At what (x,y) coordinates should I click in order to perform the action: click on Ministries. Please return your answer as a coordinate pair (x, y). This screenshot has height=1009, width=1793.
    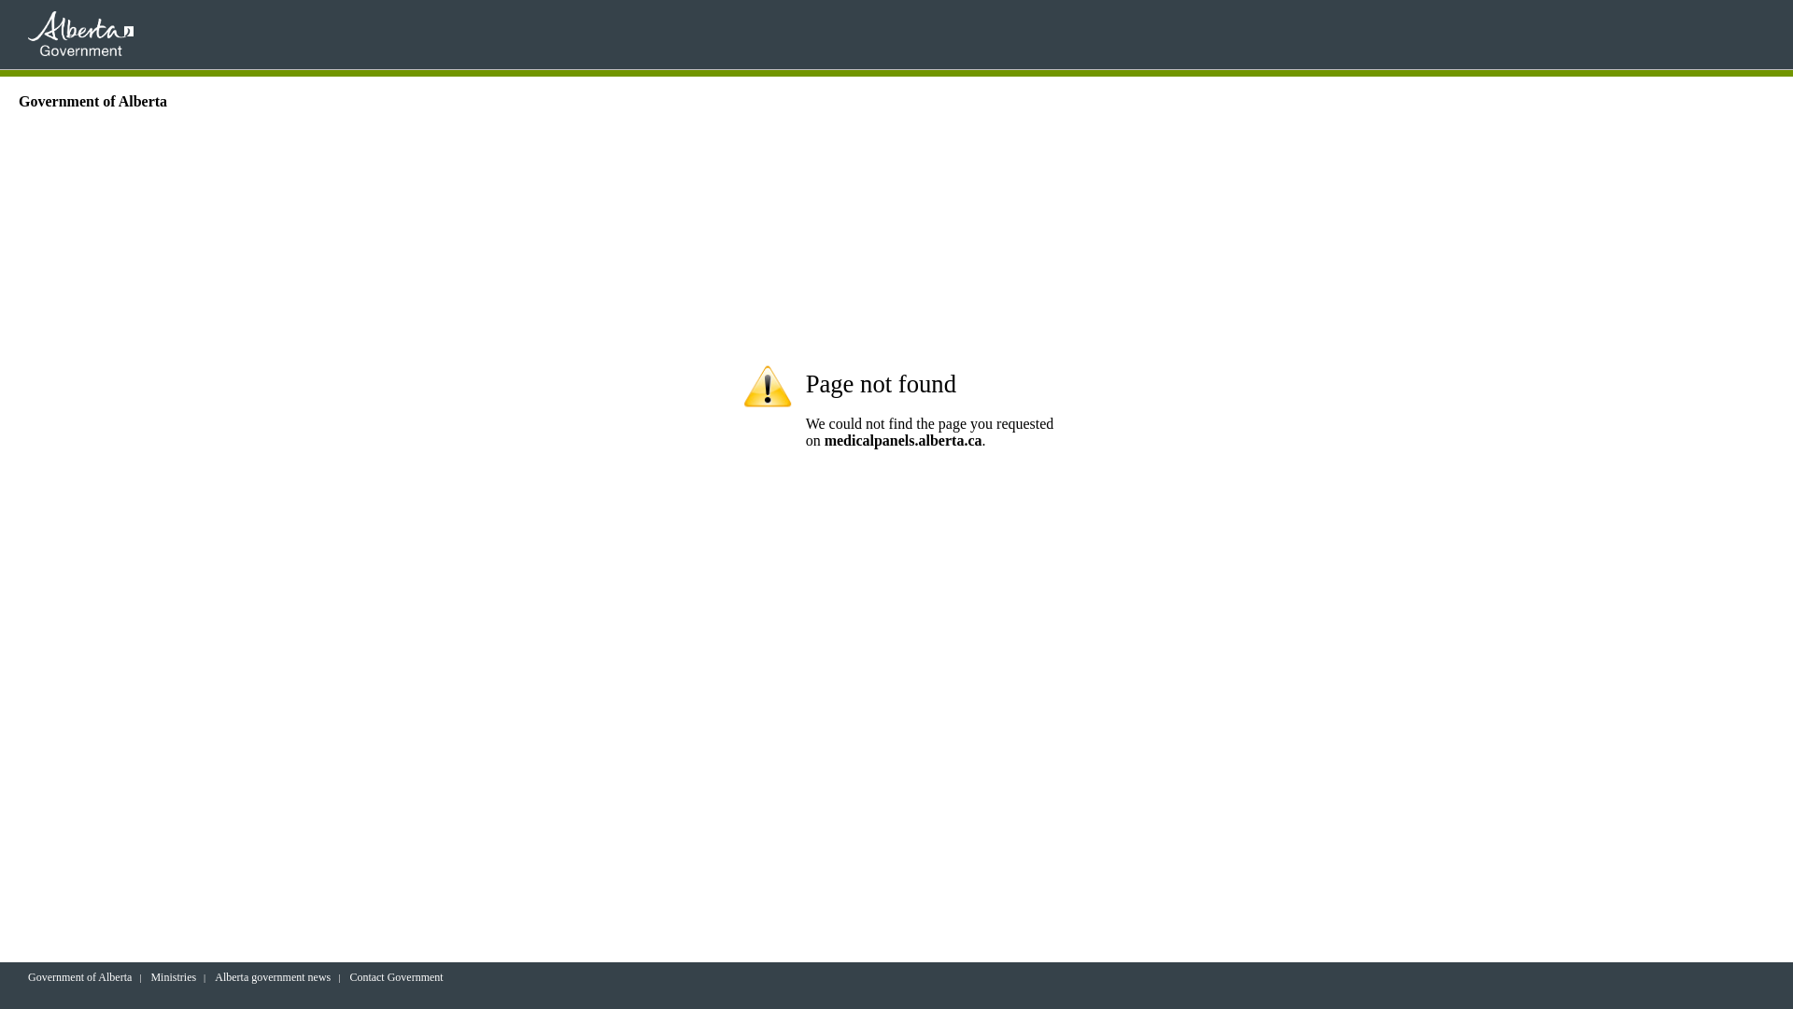
    Looking at the image, I should click on (174, 977).